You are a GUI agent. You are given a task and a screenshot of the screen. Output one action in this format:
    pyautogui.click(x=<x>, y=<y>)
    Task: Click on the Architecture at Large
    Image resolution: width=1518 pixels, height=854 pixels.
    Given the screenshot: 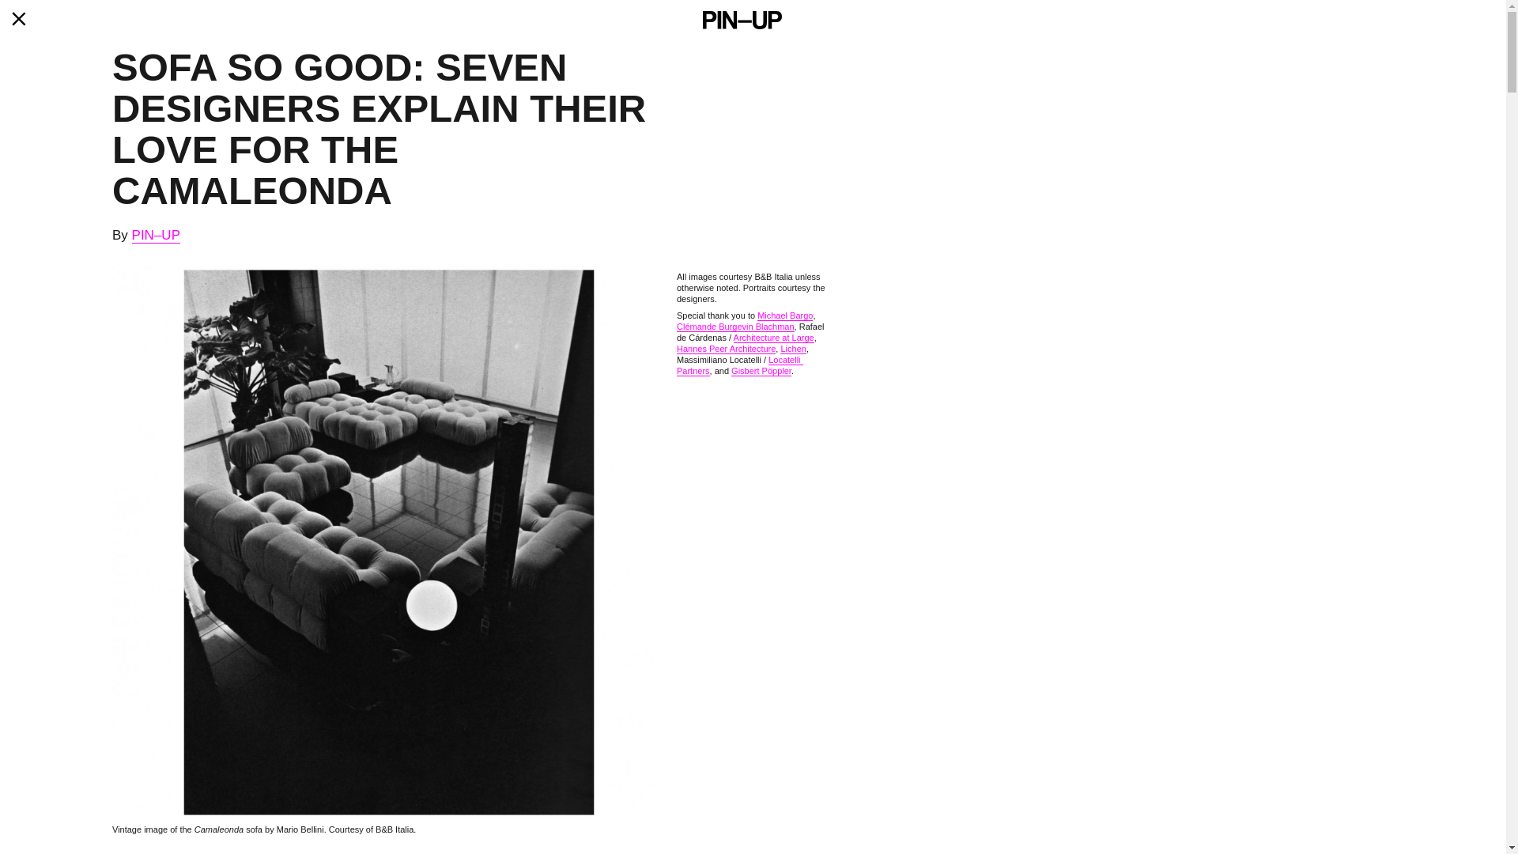 What is the action you would take?
    pyautogui.click(x=773, y=338)
    